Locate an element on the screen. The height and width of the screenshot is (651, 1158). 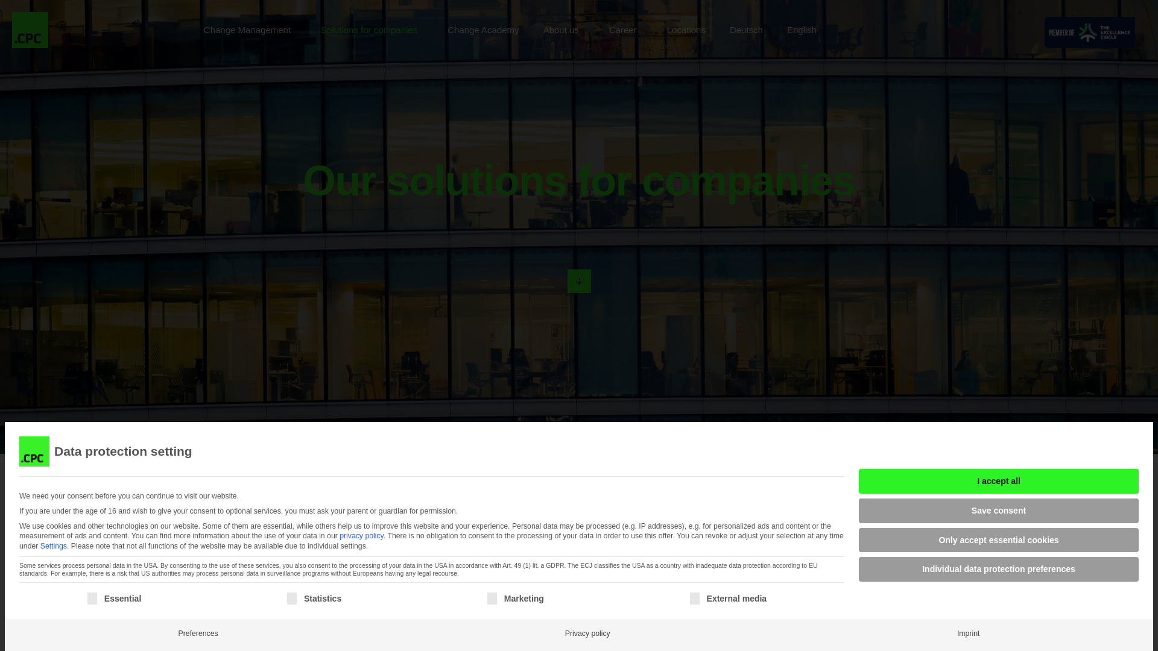
About us is located at coordinates (563, 30).